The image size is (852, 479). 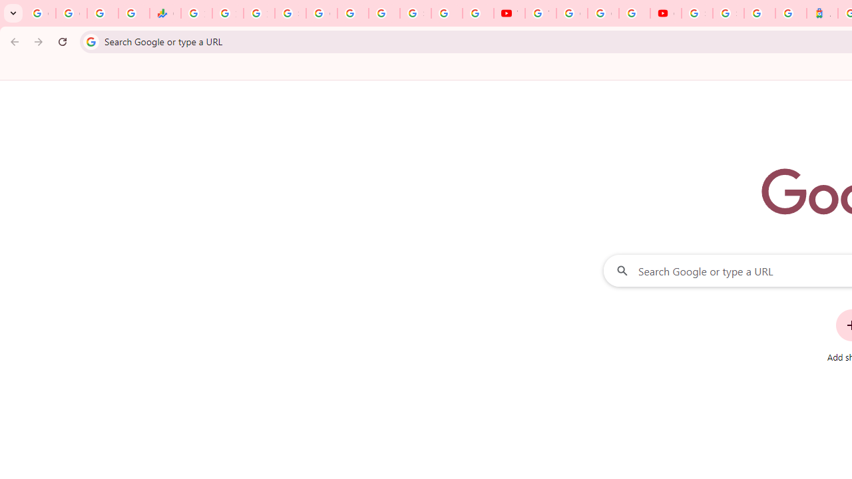 I want to click on Sign in - Google Accounts, so click(x=698, y=13).